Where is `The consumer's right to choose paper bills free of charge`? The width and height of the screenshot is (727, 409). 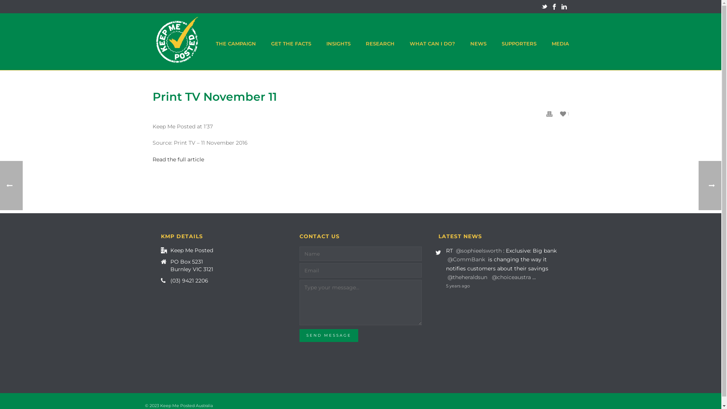 The consumer's right to choose paper bills free of charge is located at coordinates (177, 42).